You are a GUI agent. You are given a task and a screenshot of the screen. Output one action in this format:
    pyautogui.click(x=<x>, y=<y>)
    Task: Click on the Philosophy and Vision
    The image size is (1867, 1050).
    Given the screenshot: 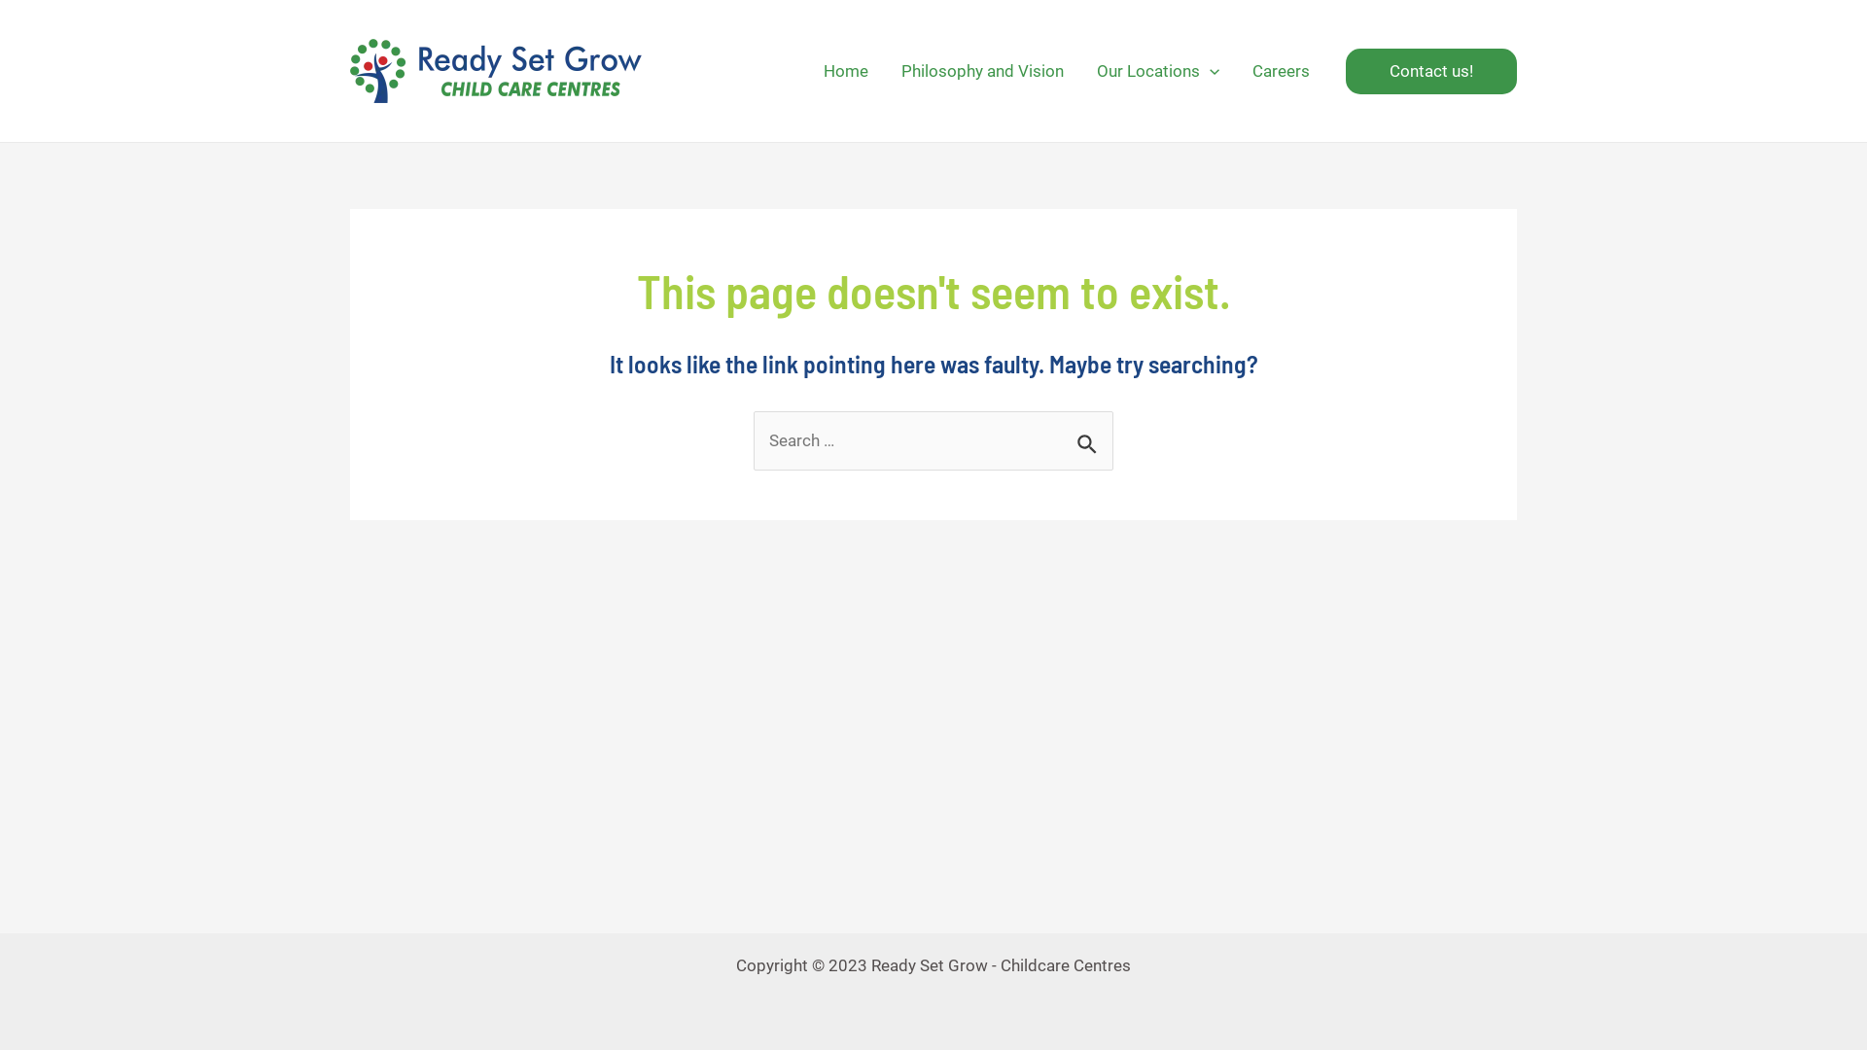 What is the action you would take?
    pyautogui.click(x=982, y=71)
    